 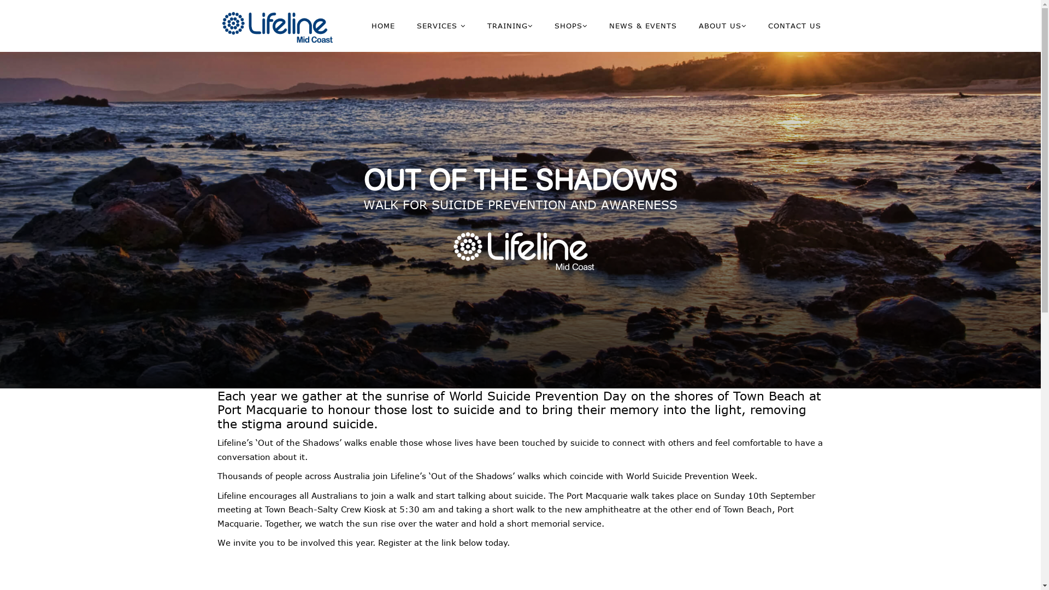 I want to click on SHOPS, so click(x=570, y=26).